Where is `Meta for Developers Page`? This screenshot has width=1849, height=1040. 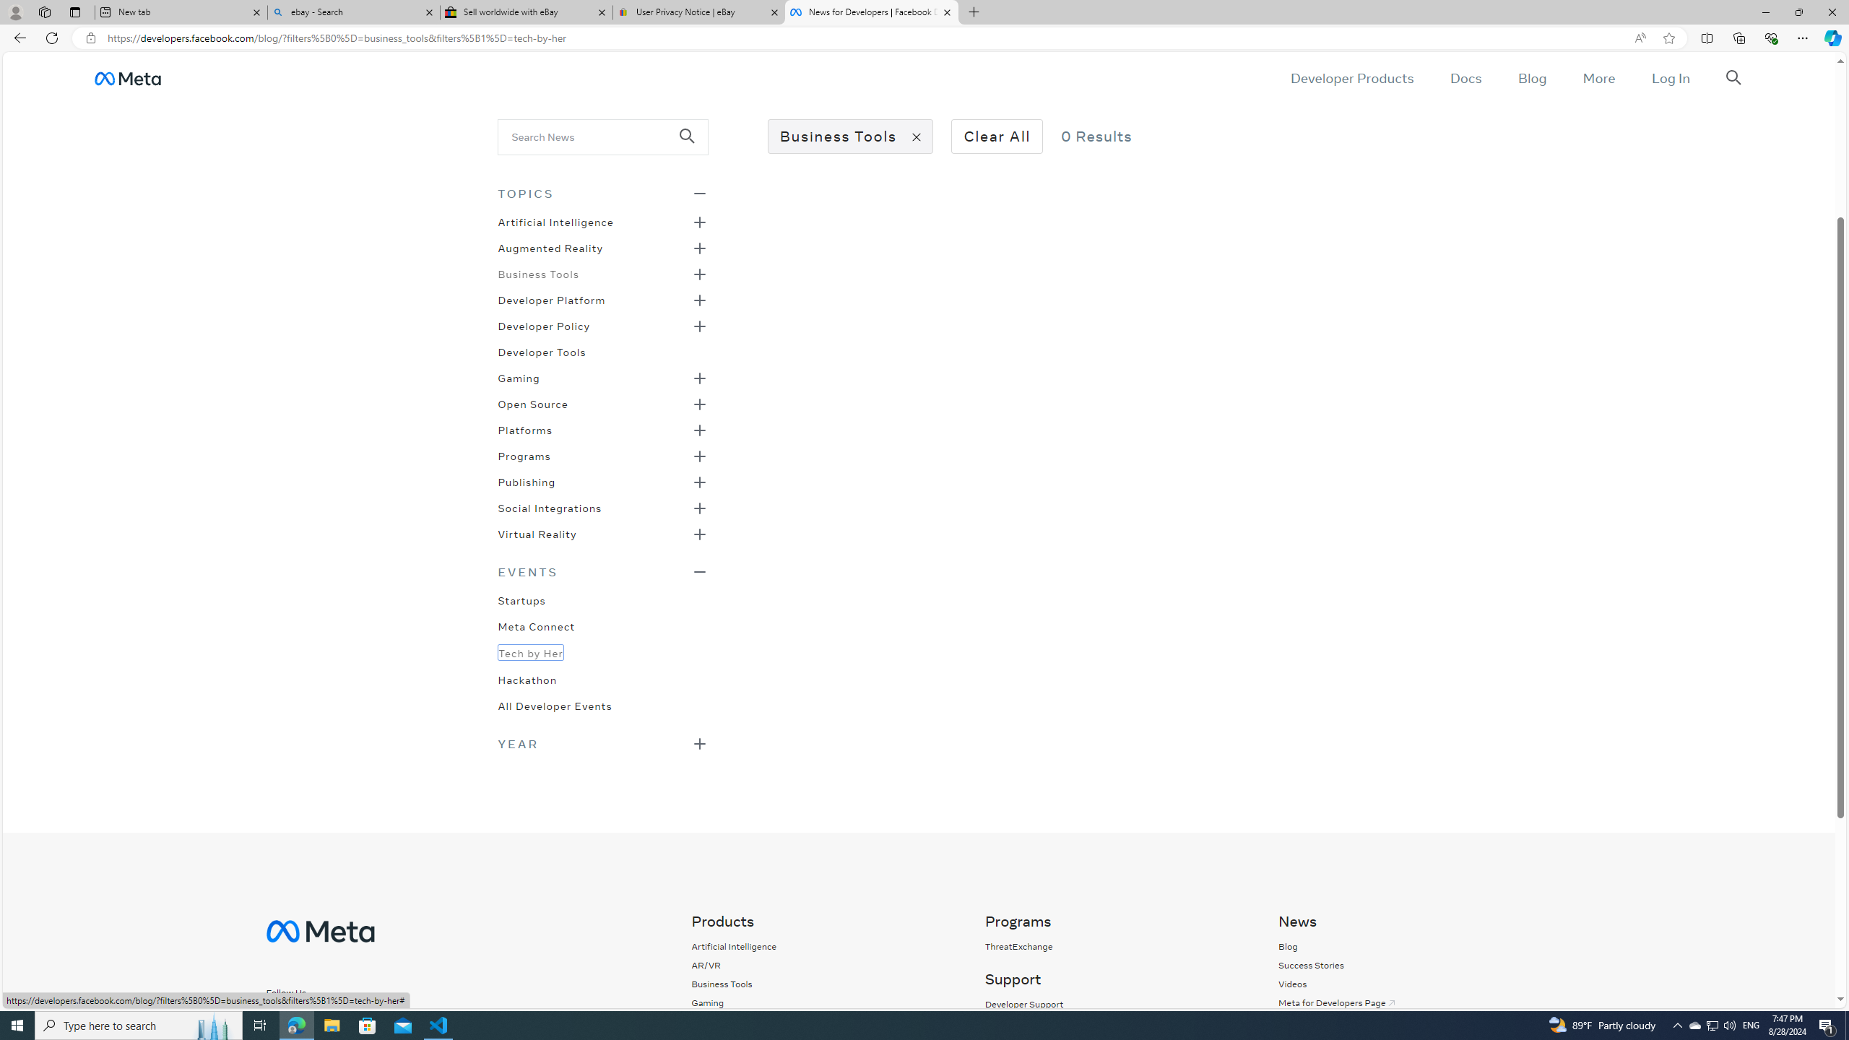
Meta for Developers Page is located at coordinates (1338, 1002).